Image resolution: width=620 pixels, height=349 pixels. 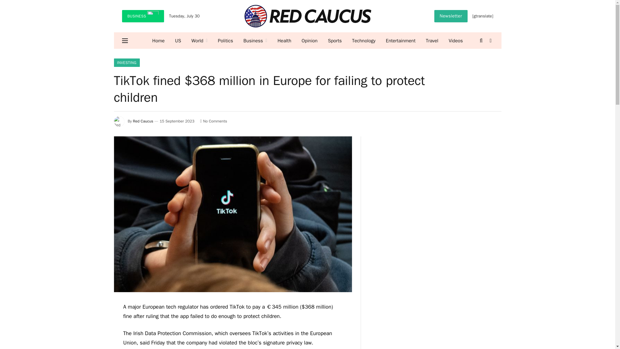 I want to click on Home, so click(x=159, y=41).